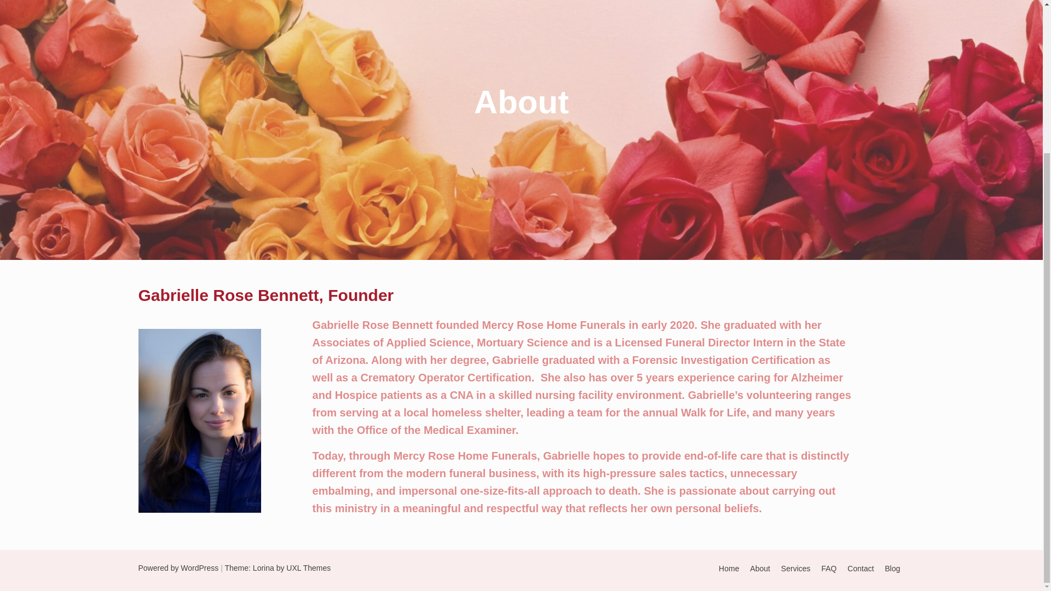 This screenshot has width=1051, height=591. I want to click on Home, so click(729, 568).